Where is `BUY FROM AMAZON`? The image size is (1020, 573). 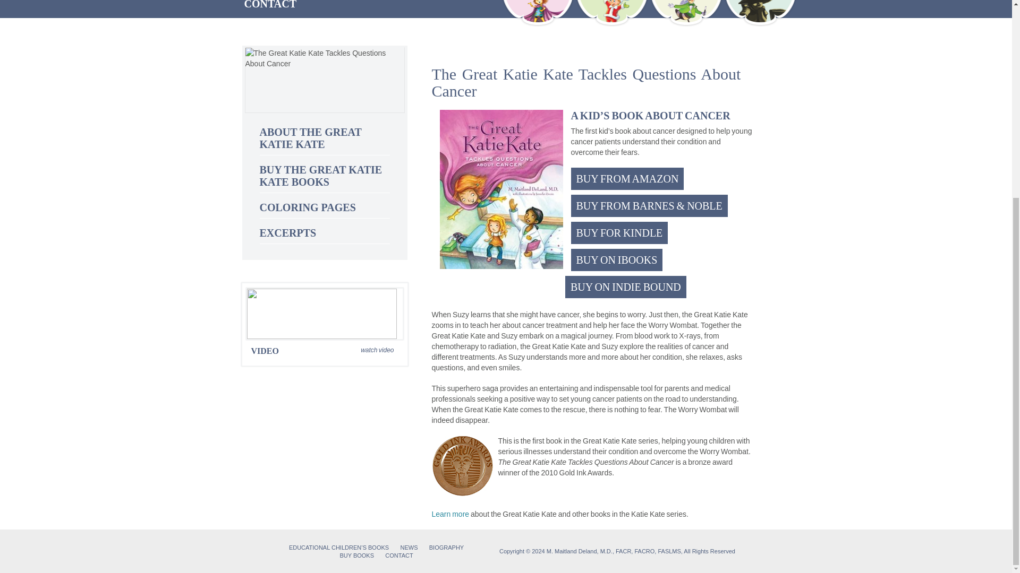 BUY FROM AMAZON is located at coordinates (627, 178).